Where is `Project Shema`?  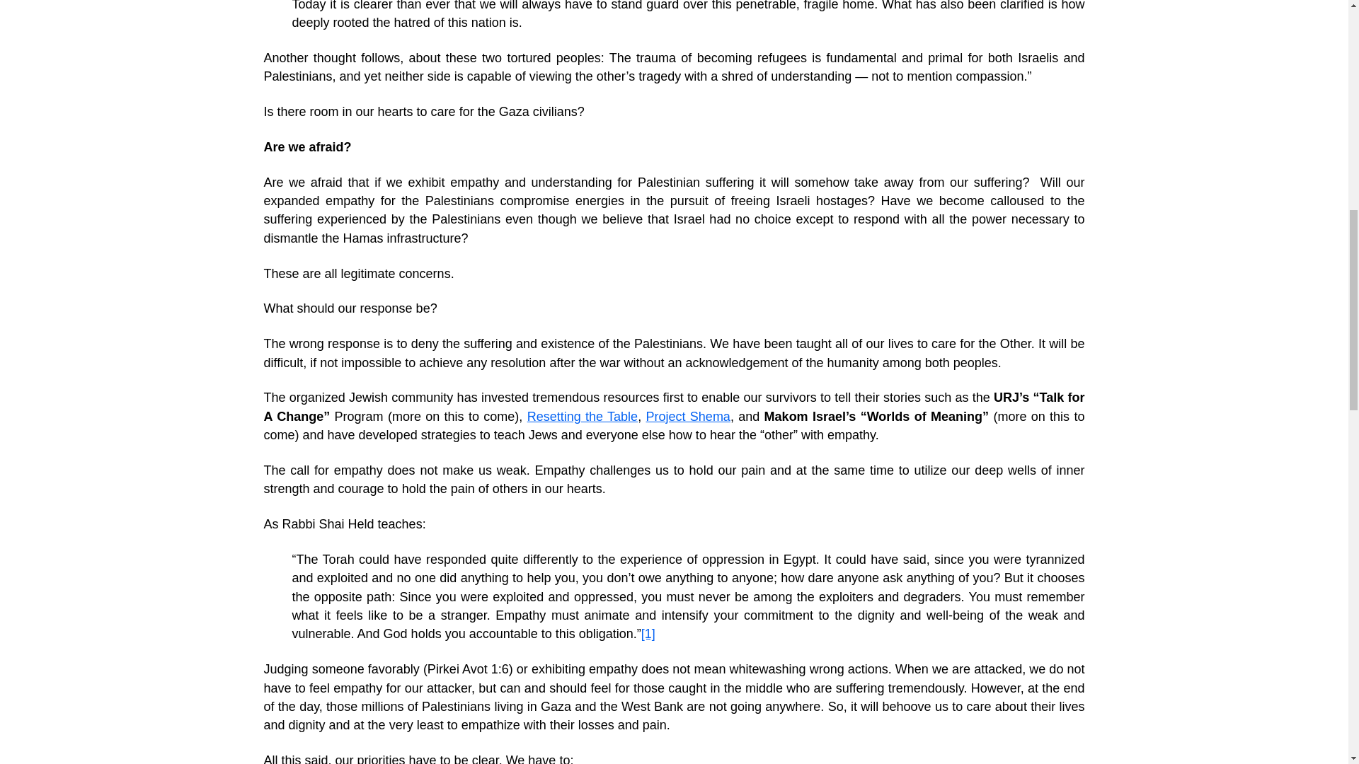
Project Shema is located at coordinates (688, 416).